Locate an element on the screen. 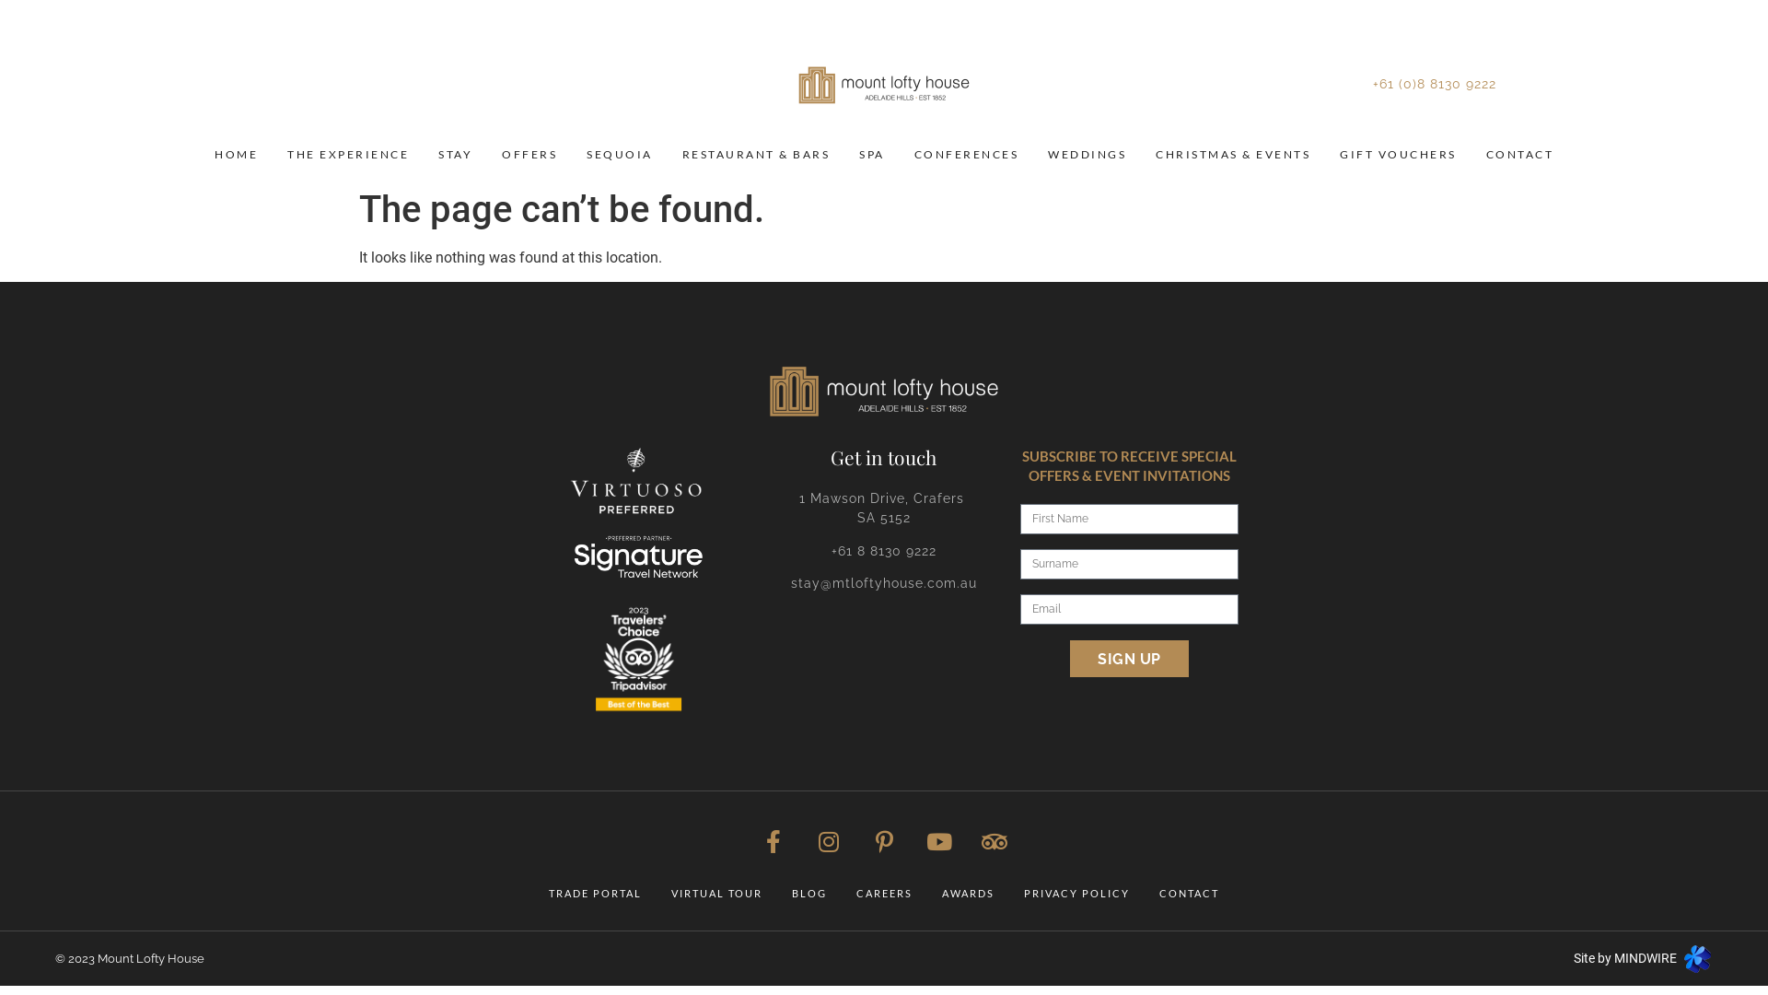 The height and width of the screenshot is (995, 1768). PRIVACY POLICY is located at coordinates (1077, 894).